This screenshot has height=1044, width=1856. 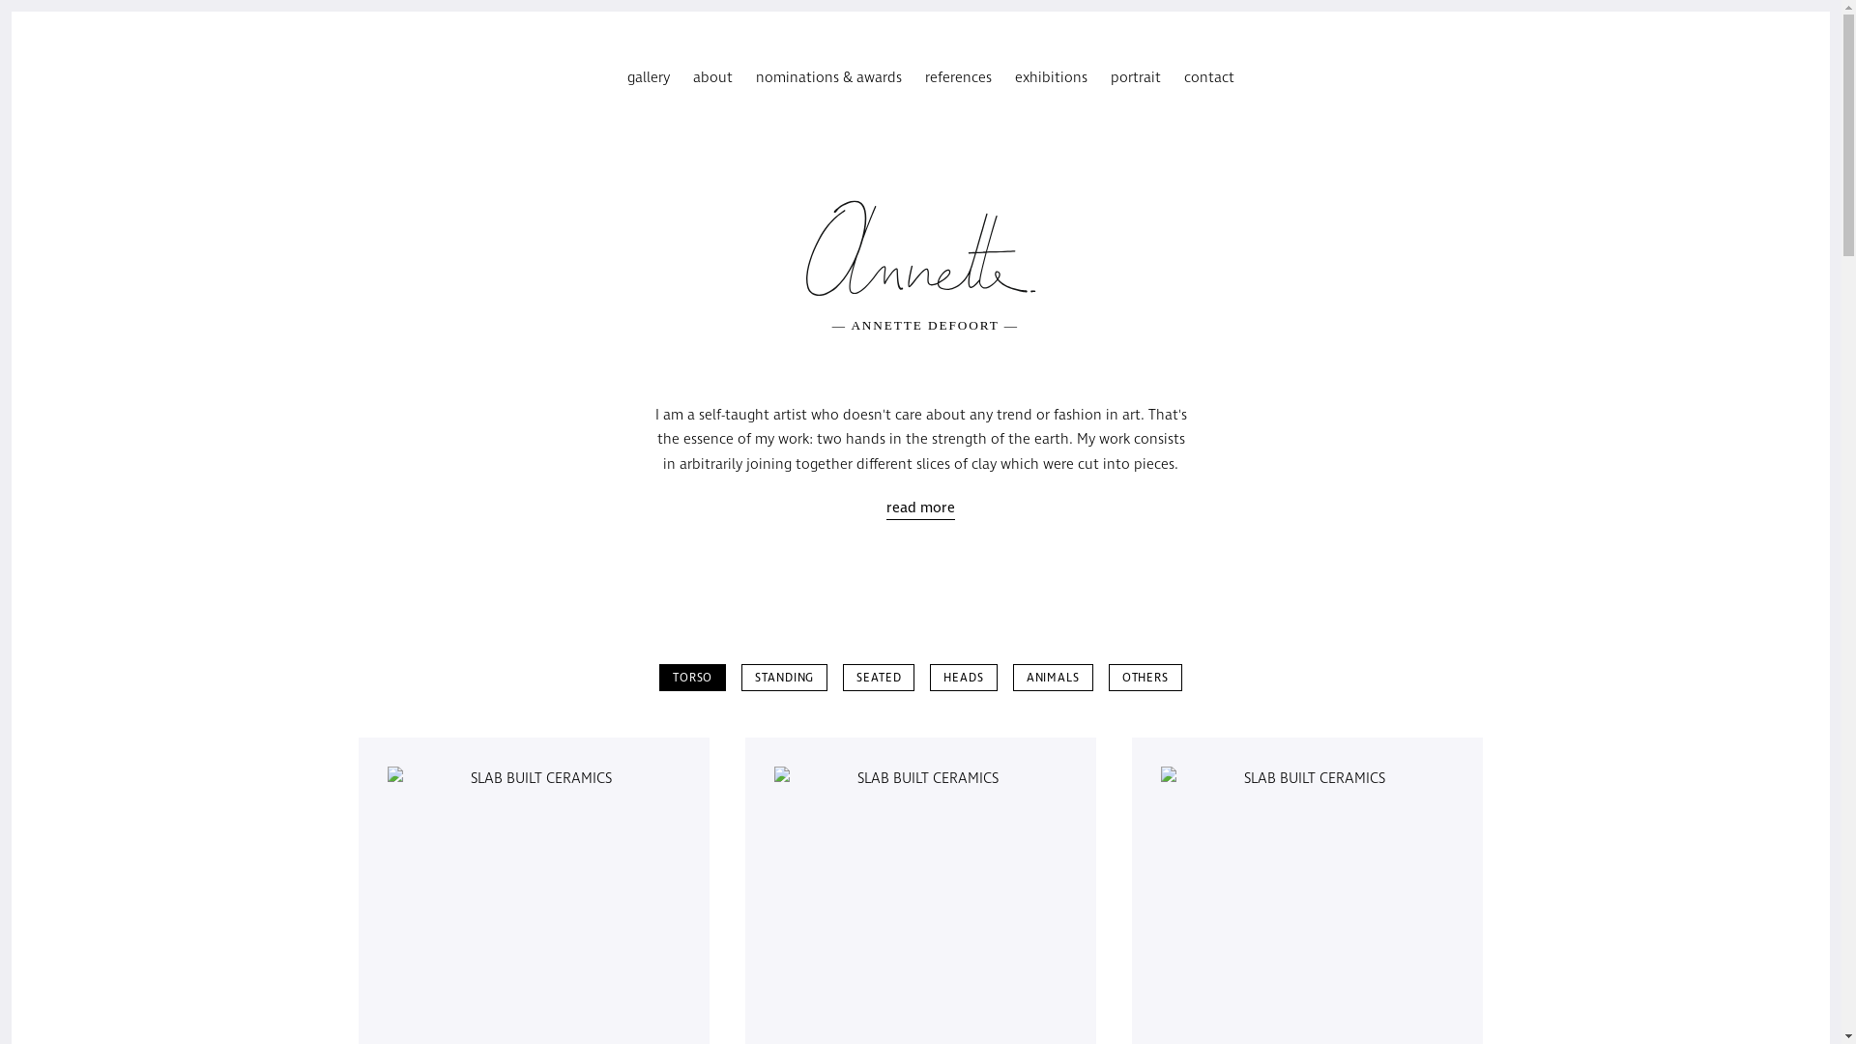 What do you see at coordinates (1145, 677) in the screenshot?
I see `OTHERS` at bounding box center [1145, 677].